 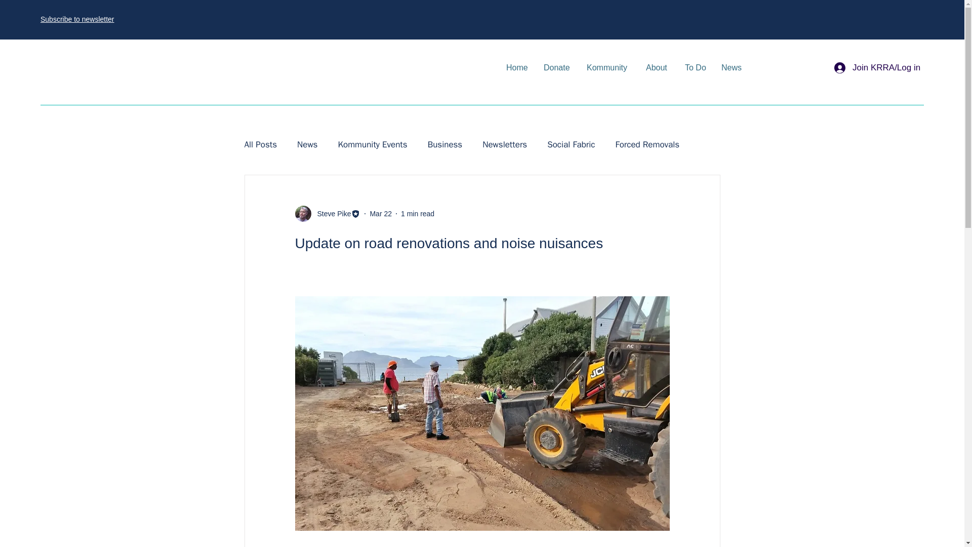 What do you see at coordinates (331, 214) in the screenshot?
I see `Steve Pike` at bounding box center [331, 214].